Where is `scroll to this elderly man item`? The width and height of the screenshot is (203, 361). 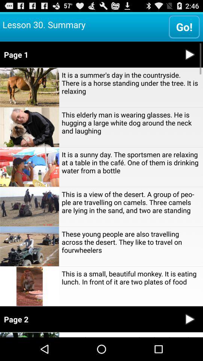
scroll to this elderly man item is located at coordinates (131, 123).